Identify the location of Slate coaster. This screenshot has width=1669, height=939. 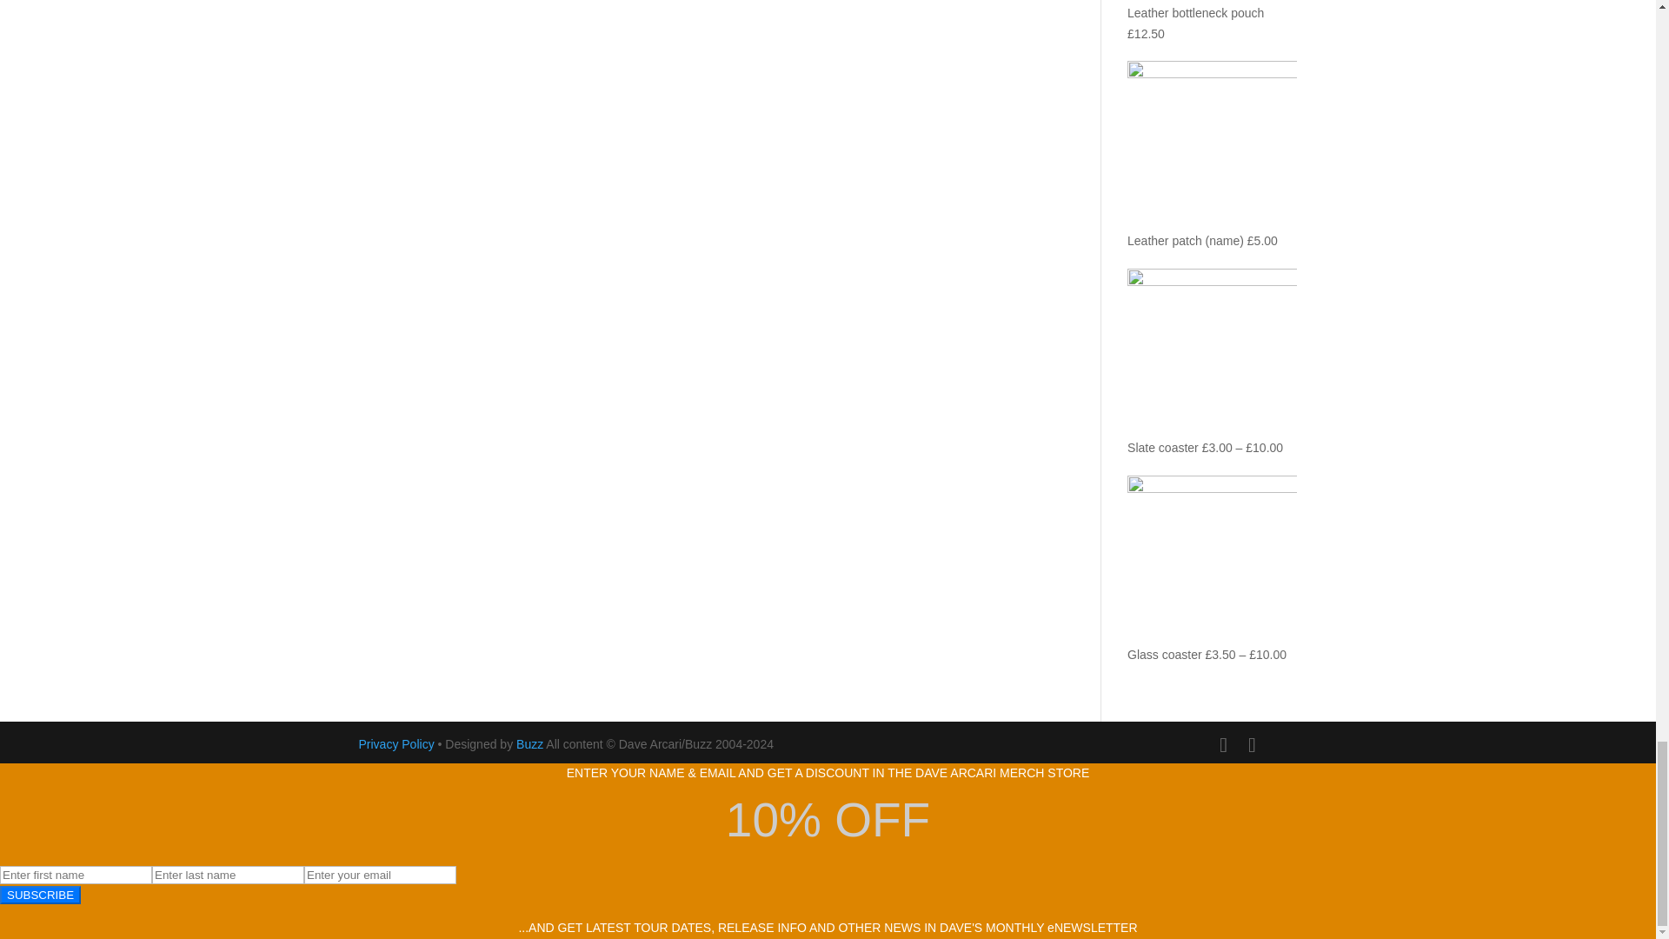
(1212, 364).